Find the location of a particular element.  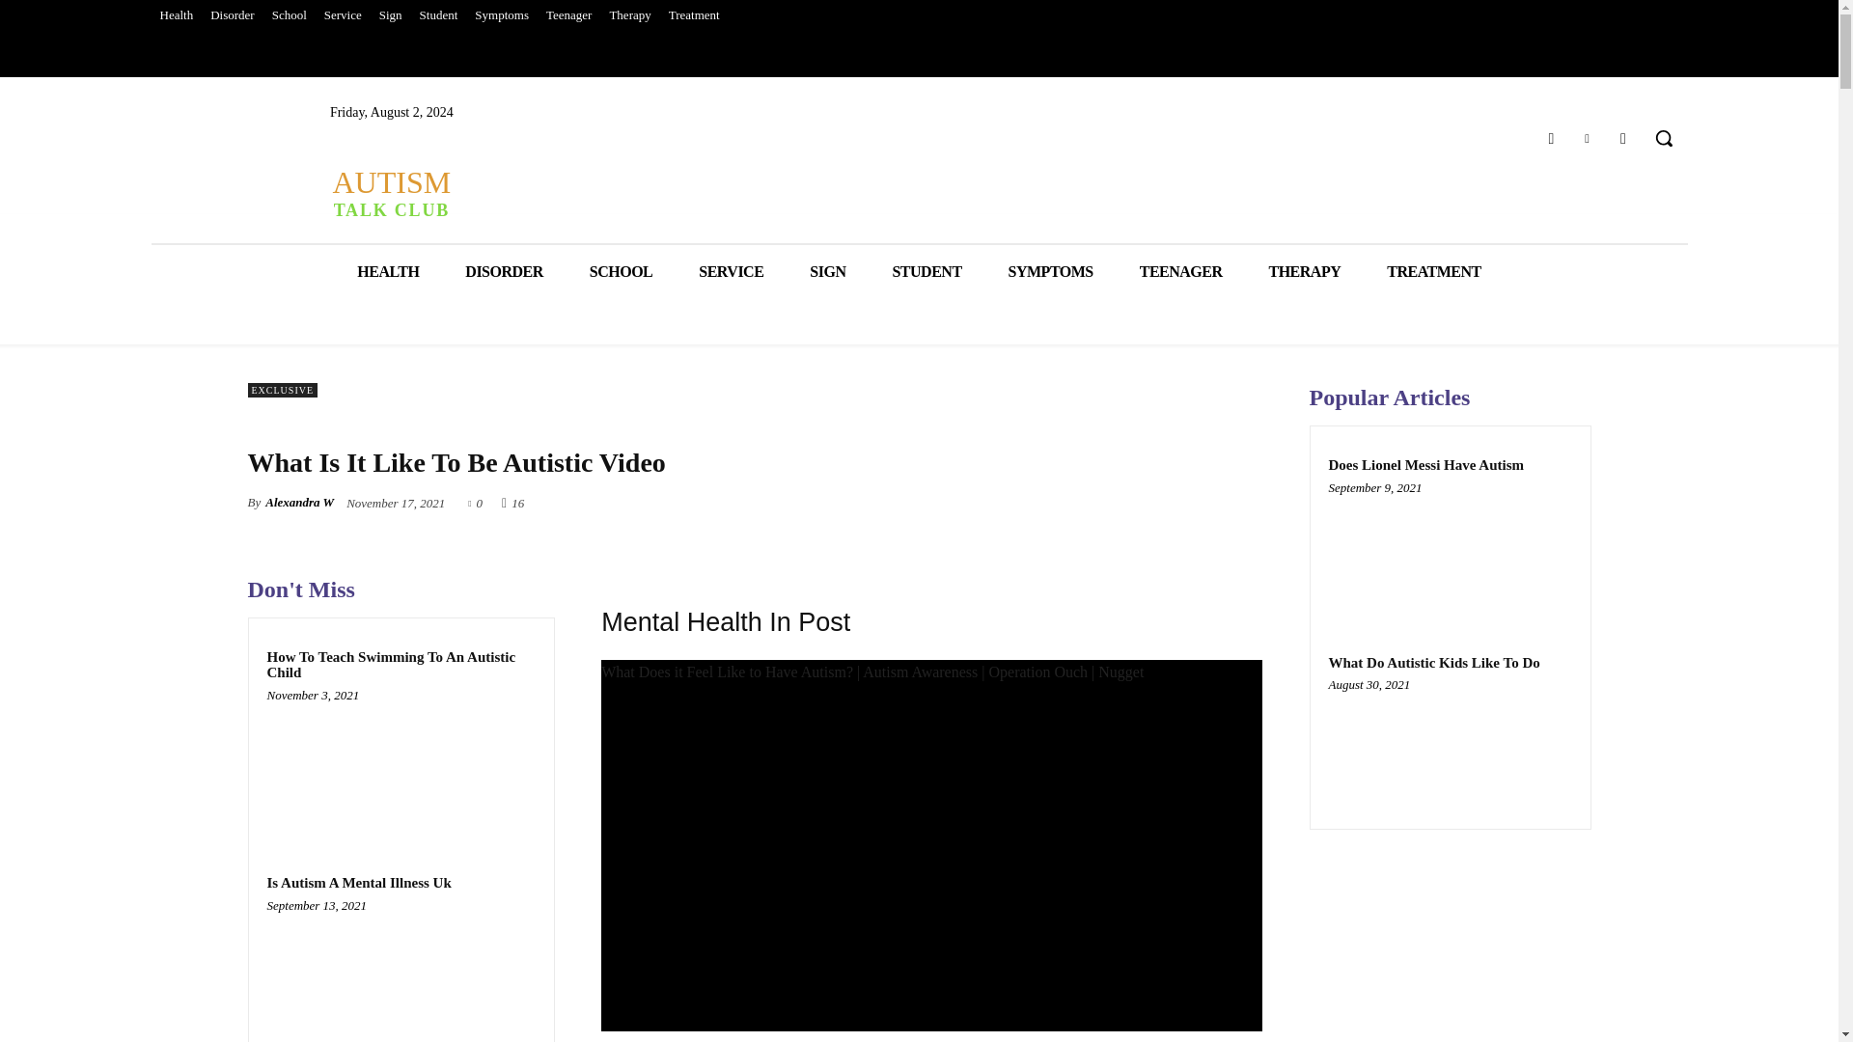

Therapy is located at coordinates (629, 15).